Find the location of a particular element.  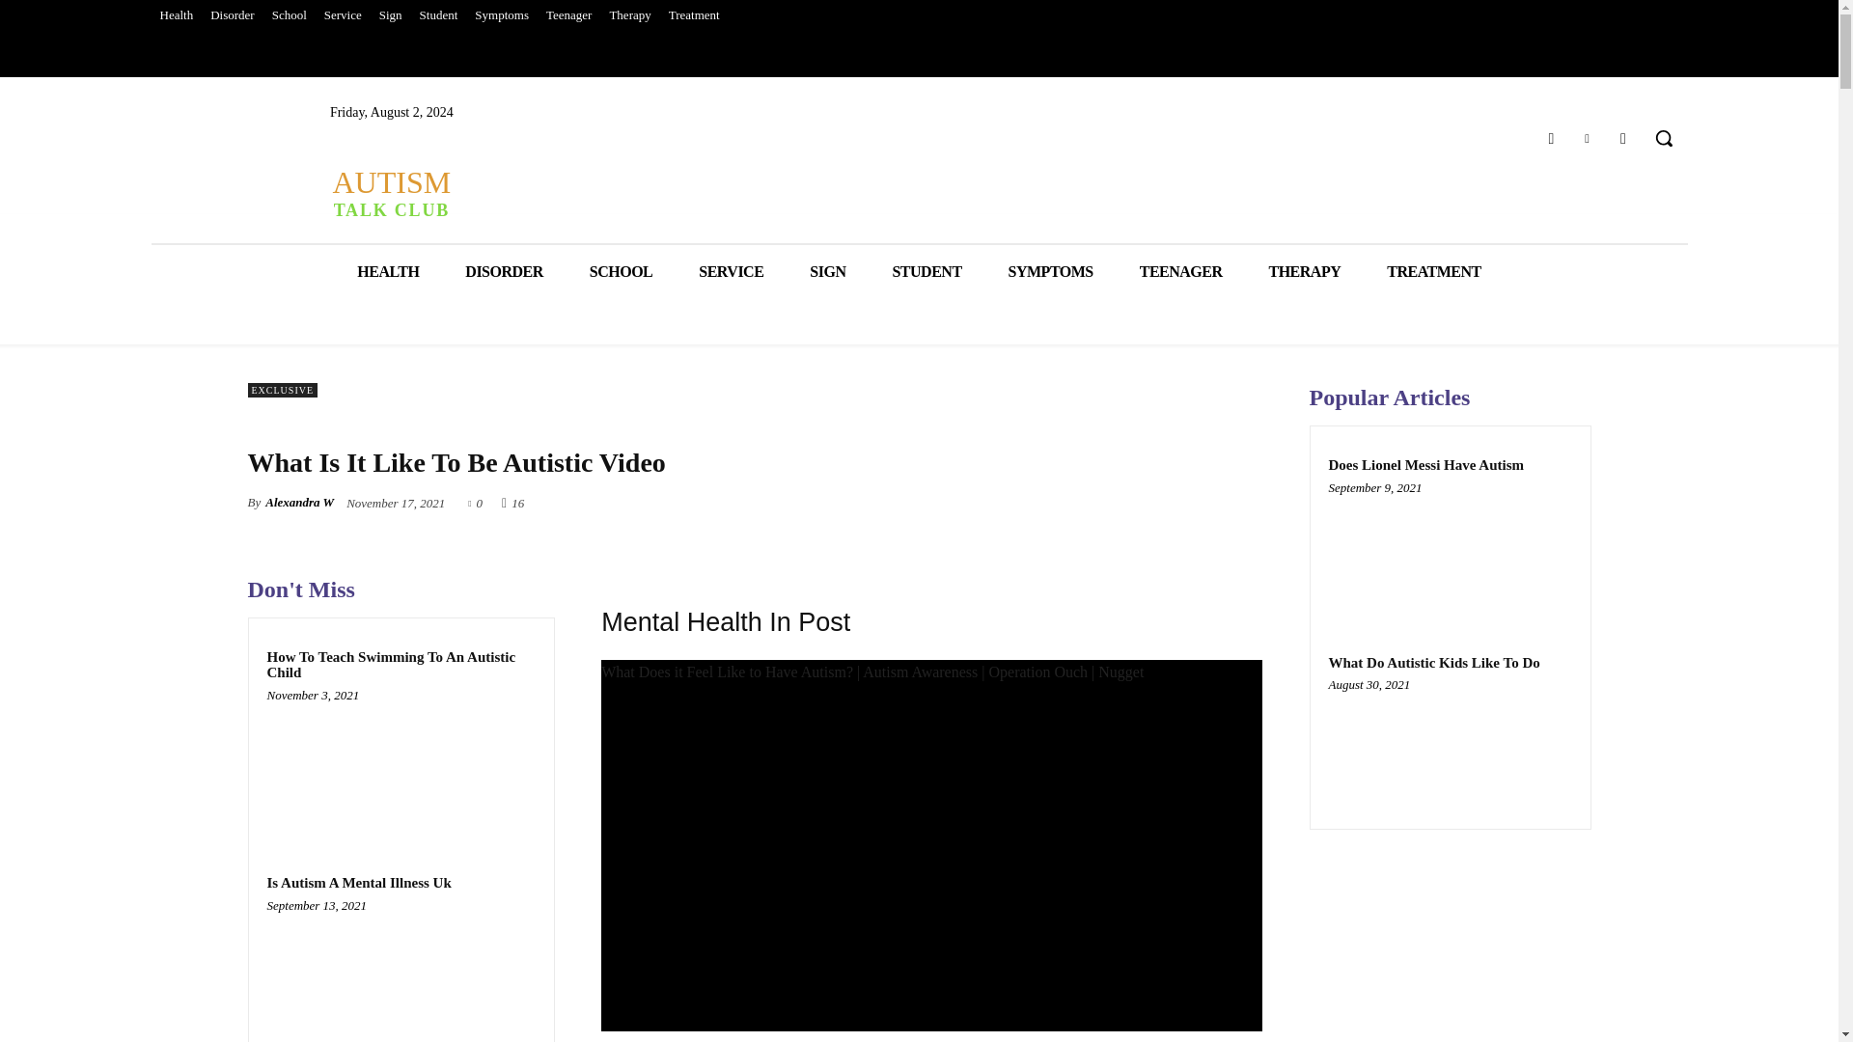

Therapy is located at coordinates (629, 15).